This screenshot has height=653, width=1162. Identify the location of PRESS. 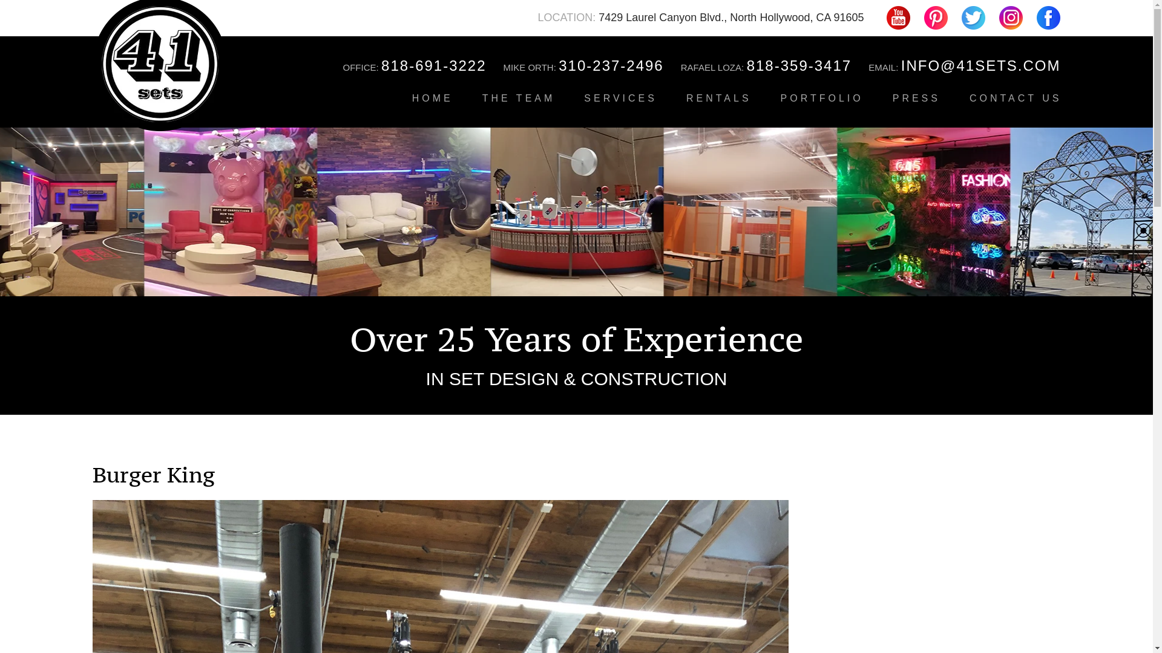
(916, 98).